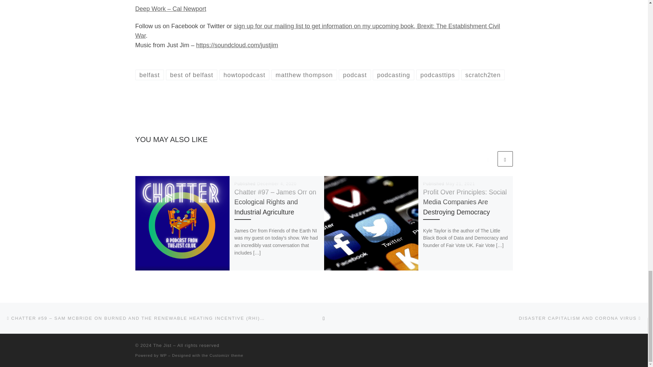 This screenshot has width=653, height=367. Describe the element at coordinates (355, 75) in the screenshot. I see `View all posts in podcast` at that location.